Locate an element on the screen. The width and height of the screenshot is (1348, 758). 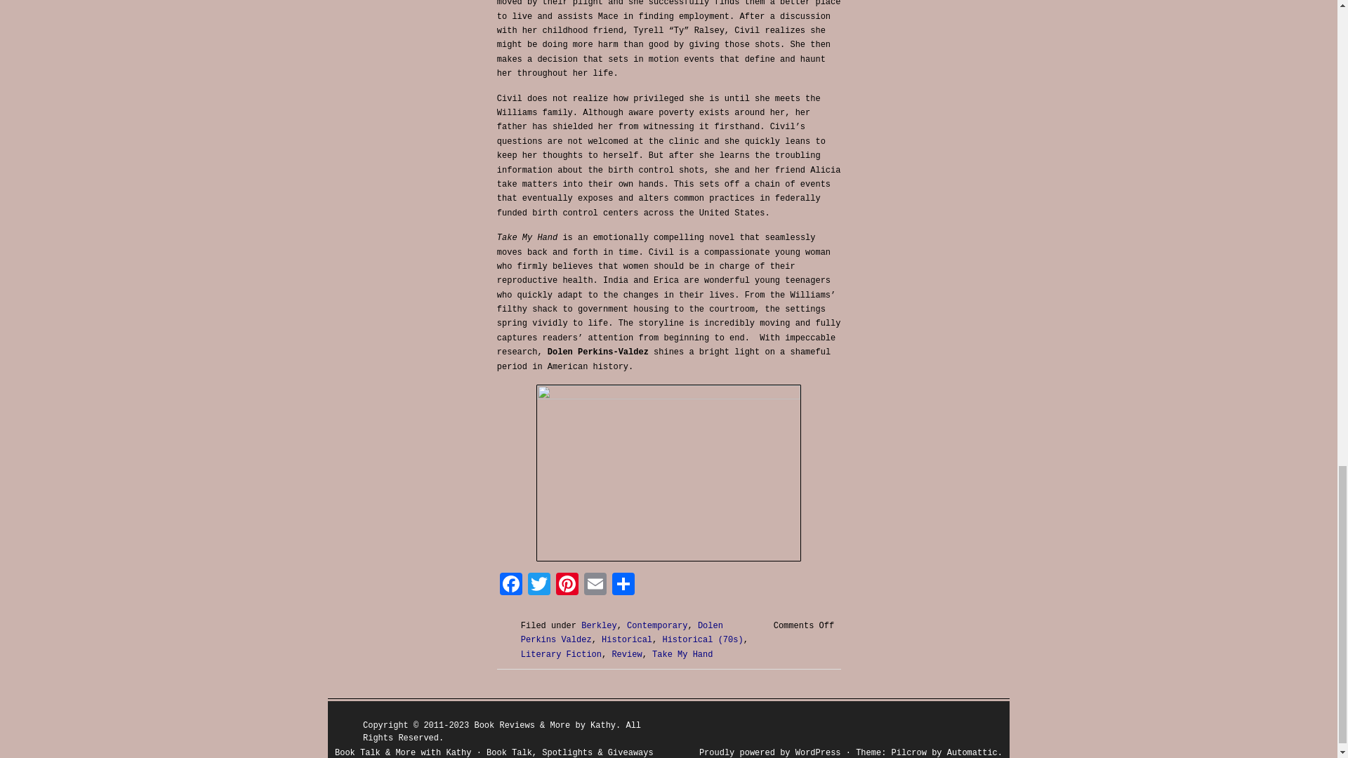
Email is located at coordinates (595, 587).